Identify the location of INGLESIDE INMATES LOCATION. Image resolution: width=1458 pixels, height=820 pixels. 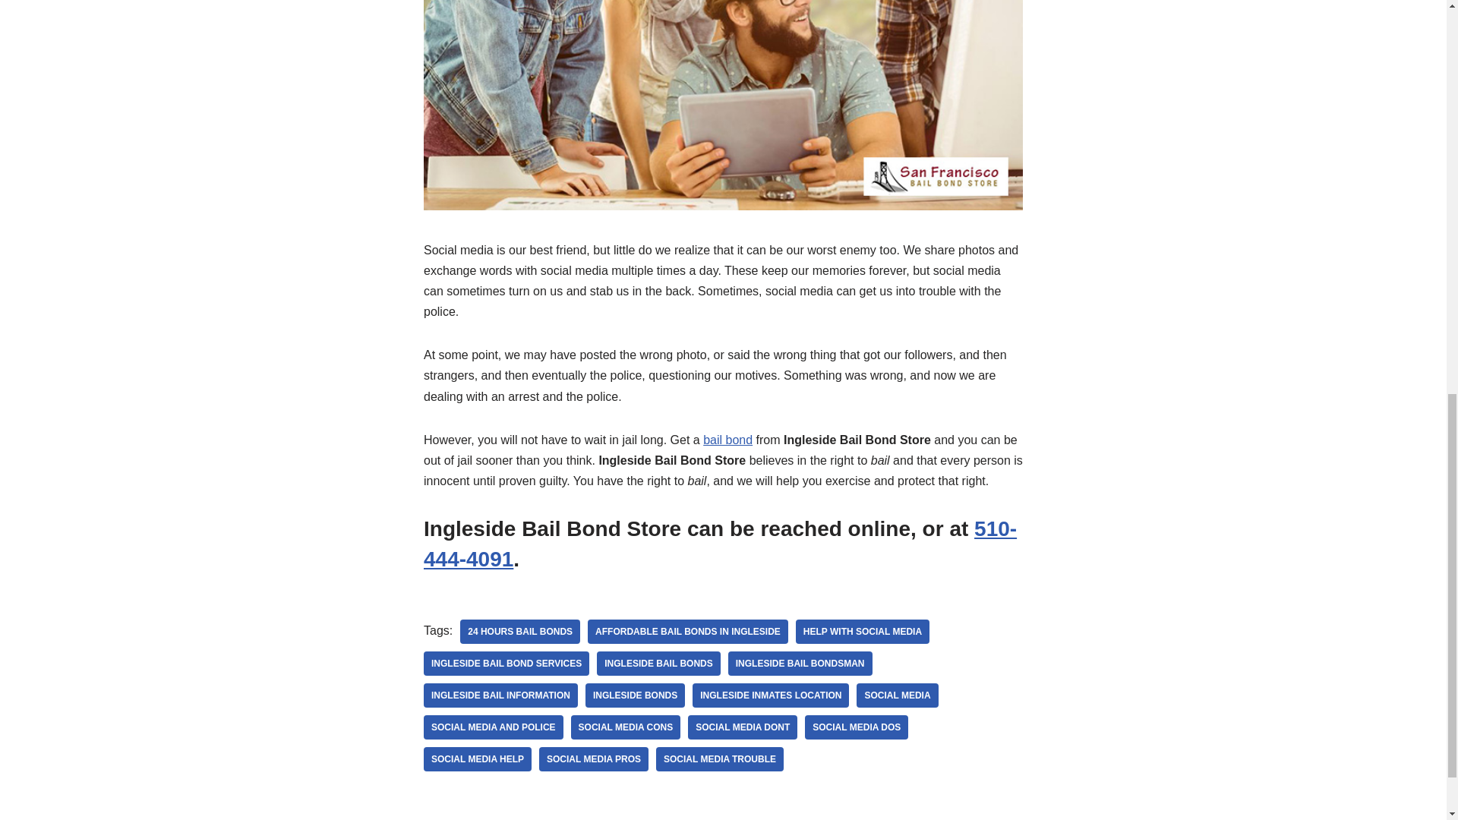
(770, 695).